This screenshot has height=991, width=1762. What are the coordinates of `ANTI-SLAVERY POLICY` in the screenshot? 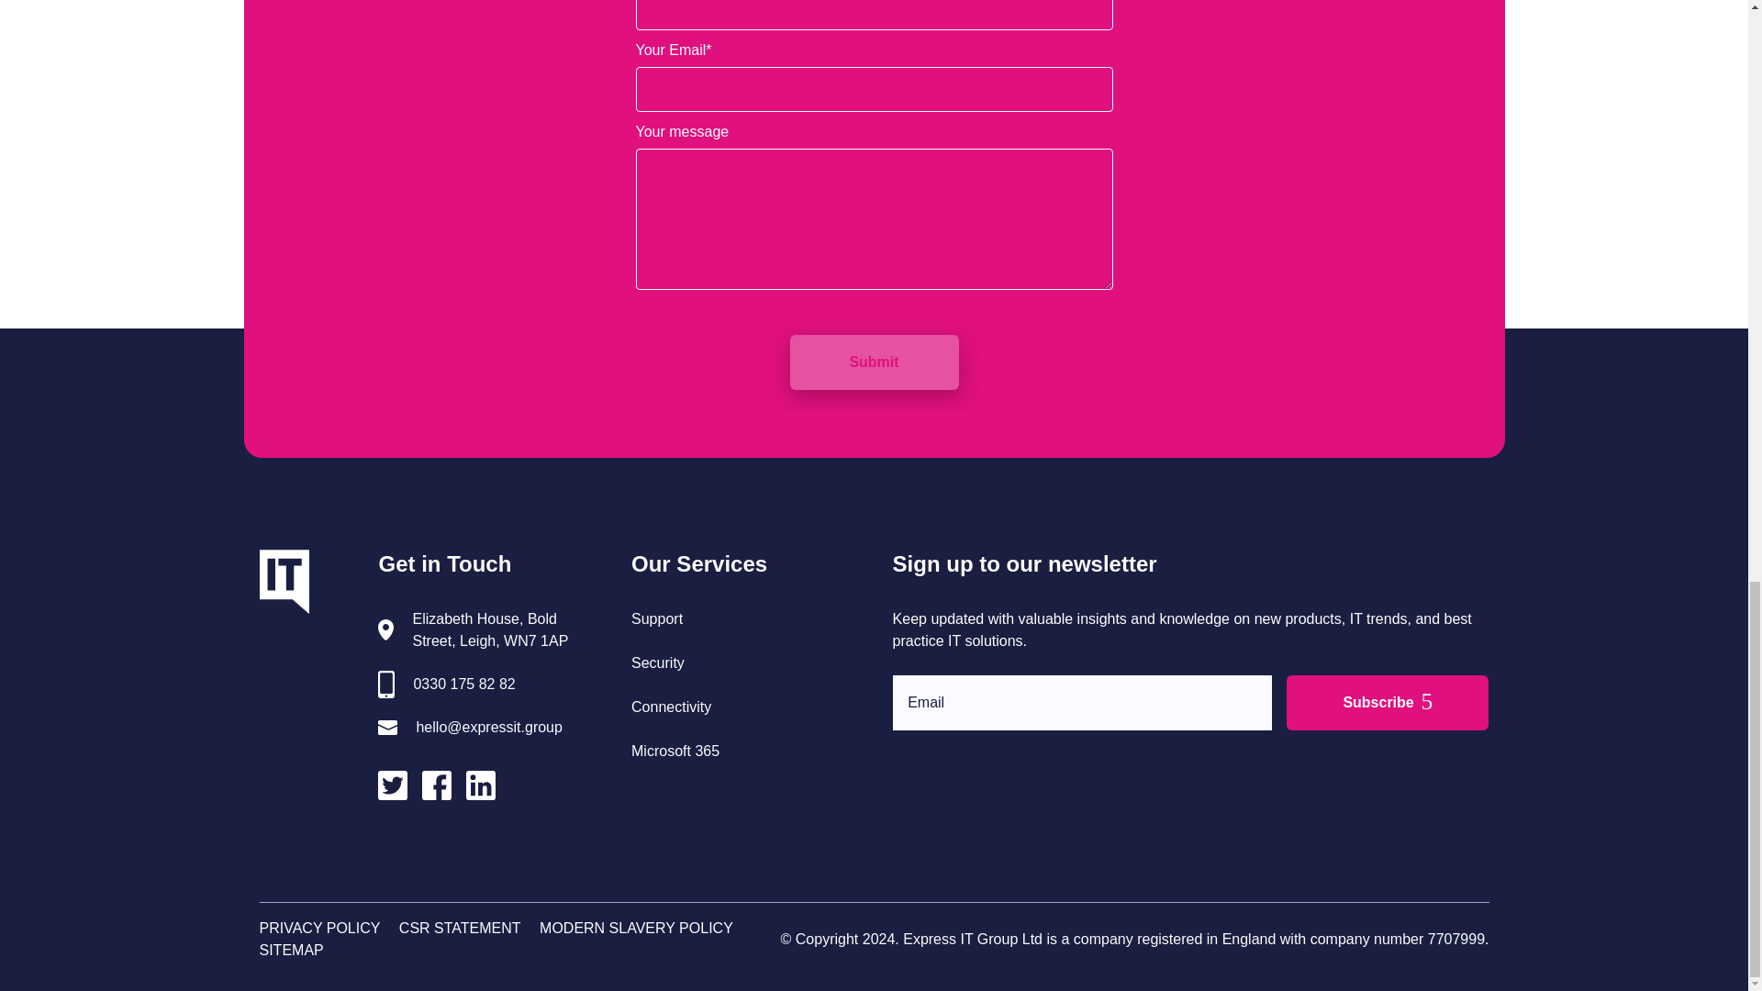 It's located at (635, 929).